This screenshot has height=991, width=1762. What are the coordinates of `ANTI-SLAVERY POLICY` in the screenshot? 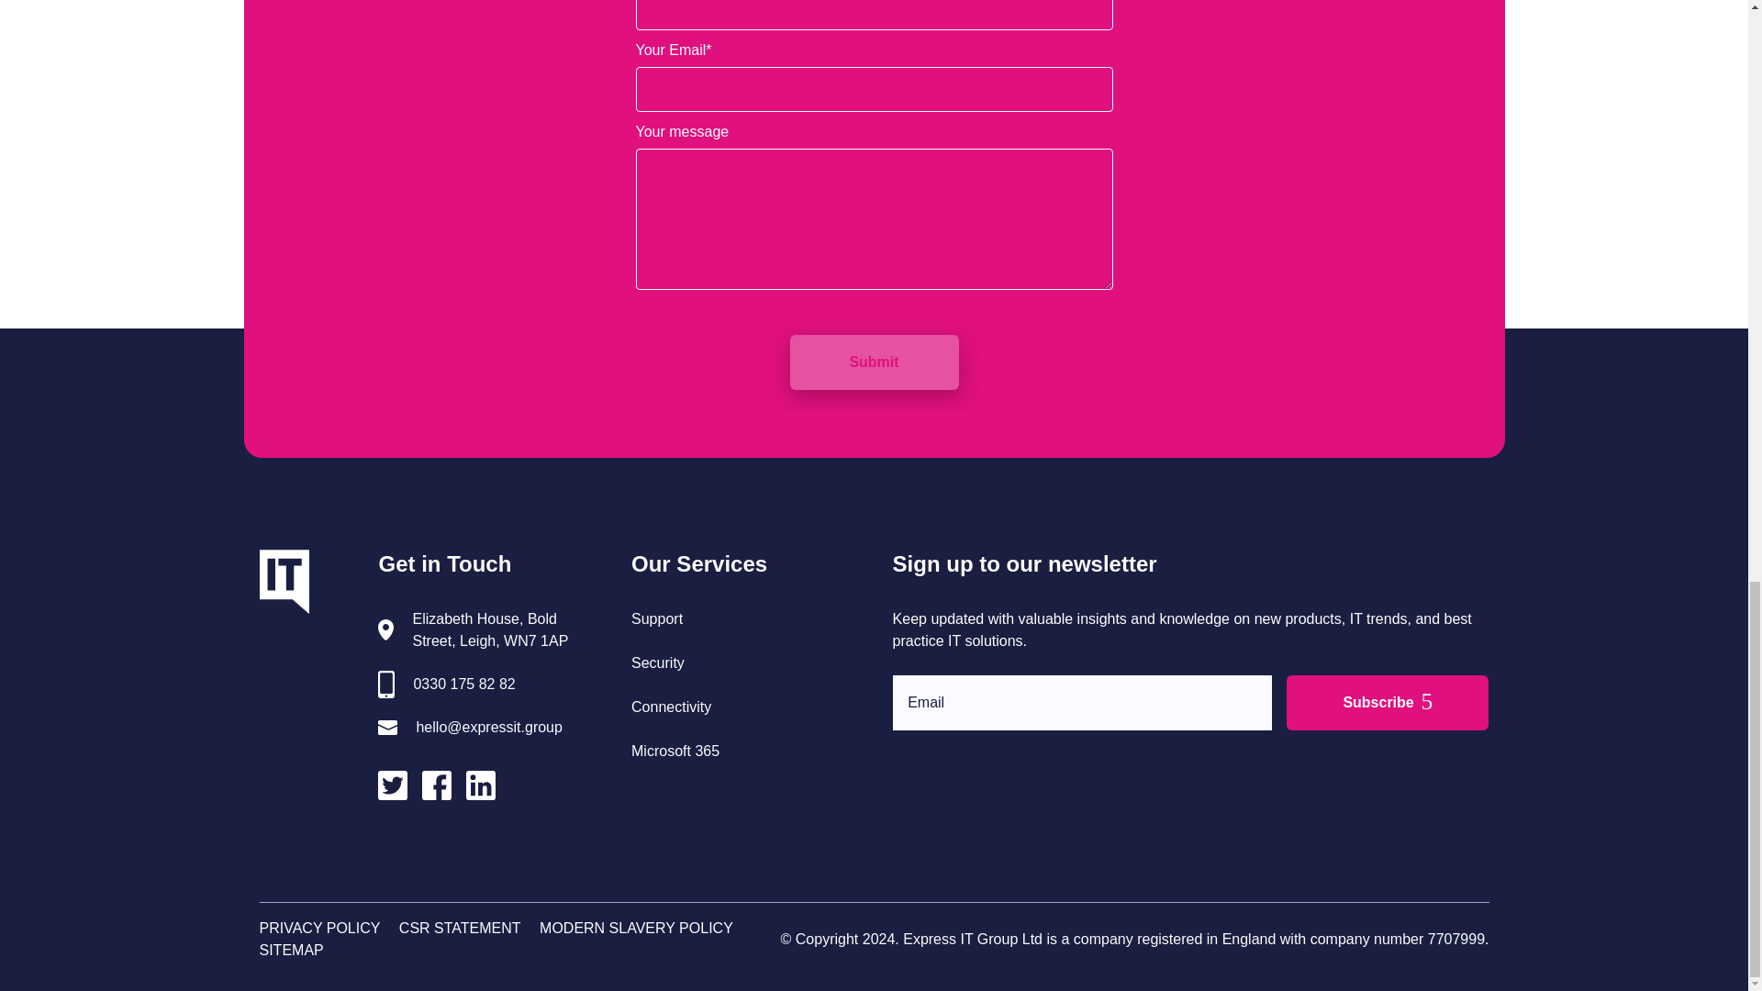 It's located at (635, 929).